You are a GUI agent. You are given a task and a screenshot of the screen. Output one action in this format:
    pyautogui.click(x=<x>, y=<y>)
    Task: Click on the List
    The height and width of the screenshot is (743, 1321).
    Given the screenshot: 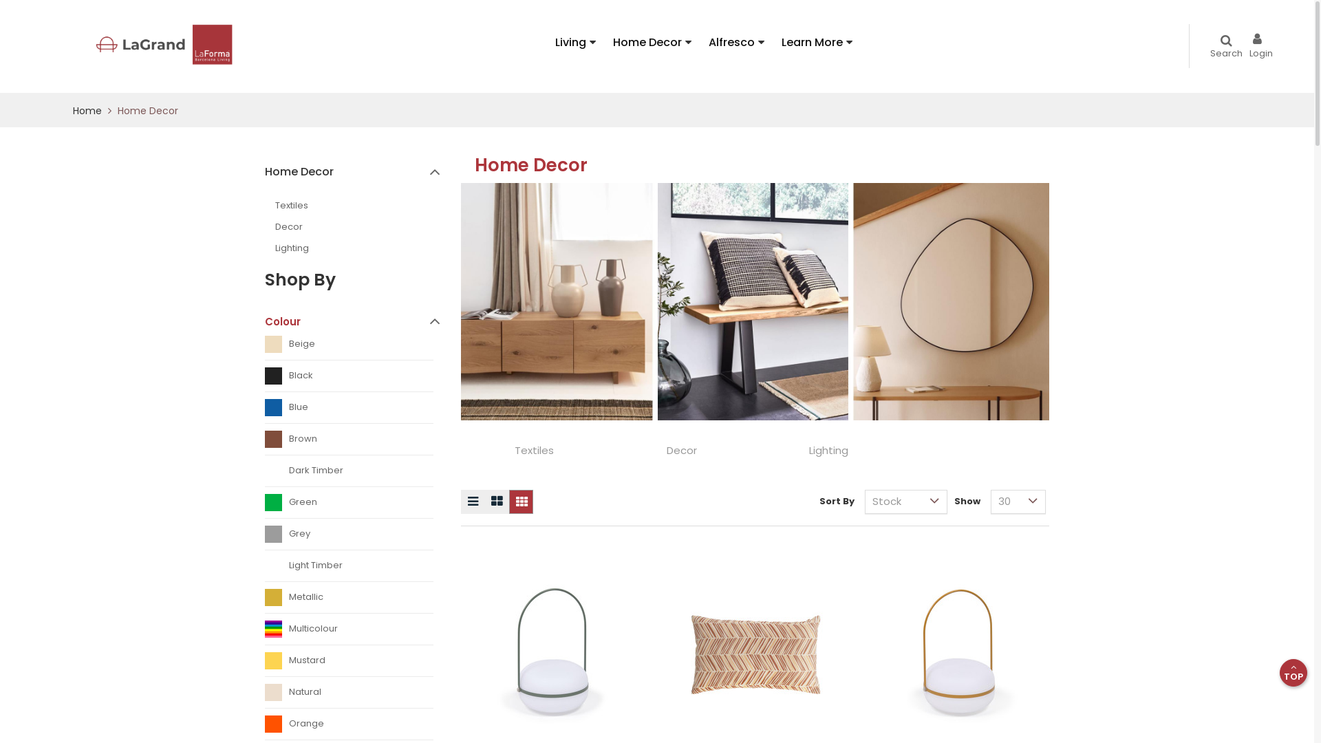 What is the action you would take?
    pyautogui.click(x=473, y=502)
    